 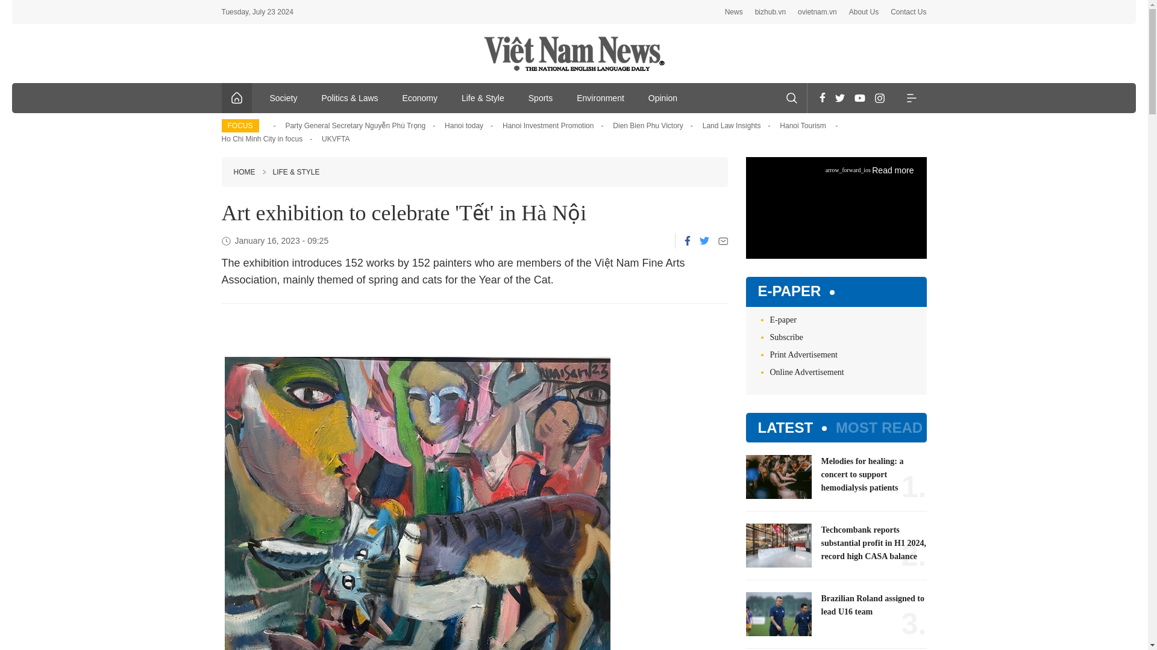 I want to click on Twitter, so click(x=840, y=97).